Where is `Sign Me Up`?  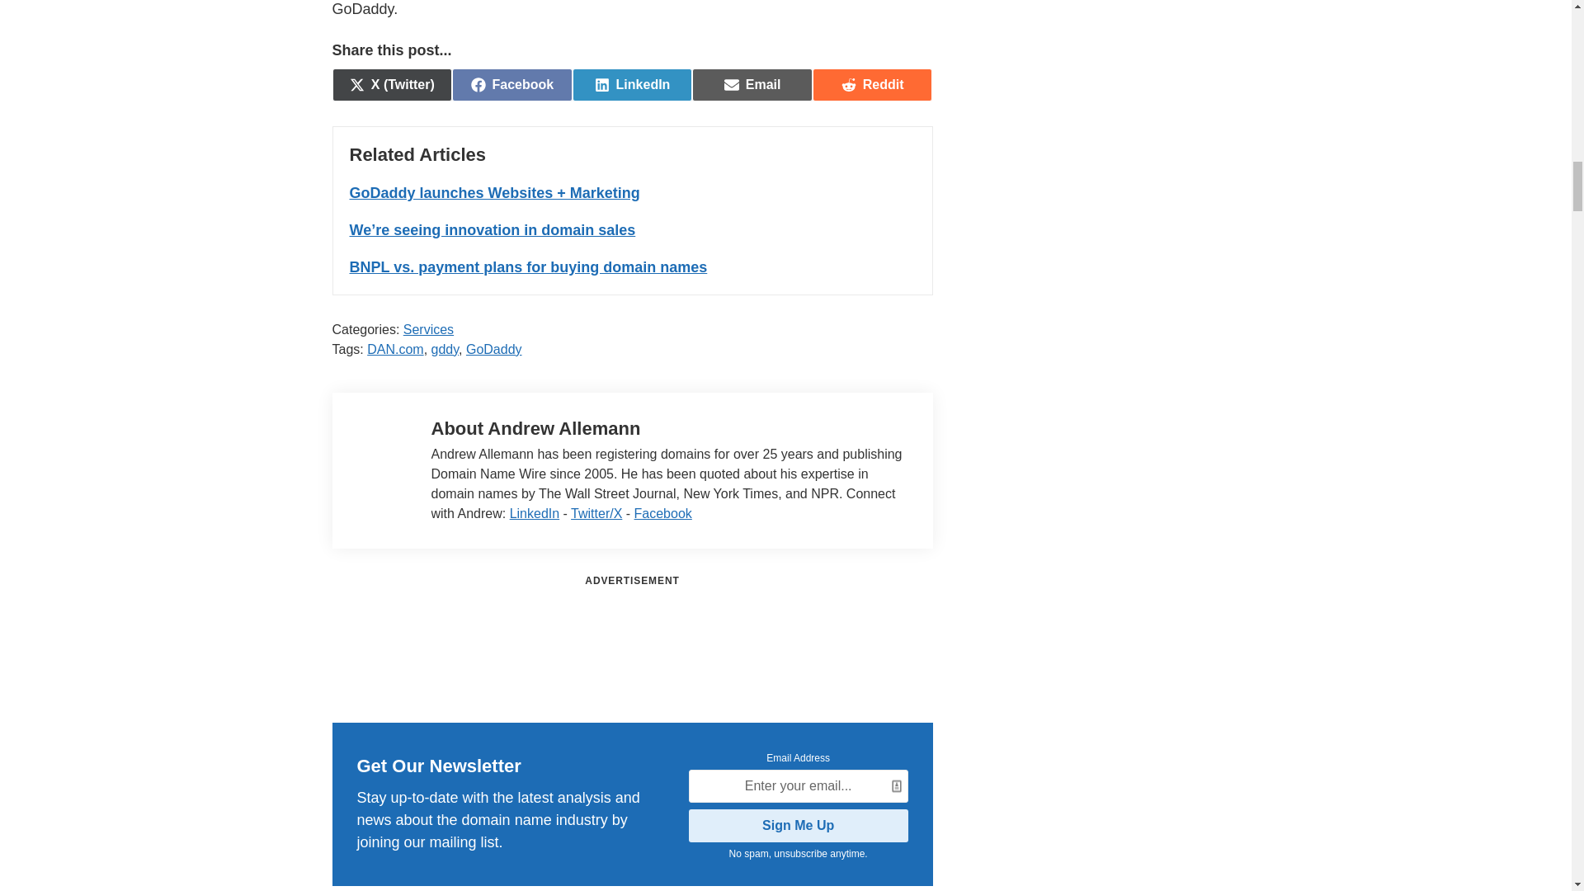 Sign Me Up is located at coordinates (632, 85).